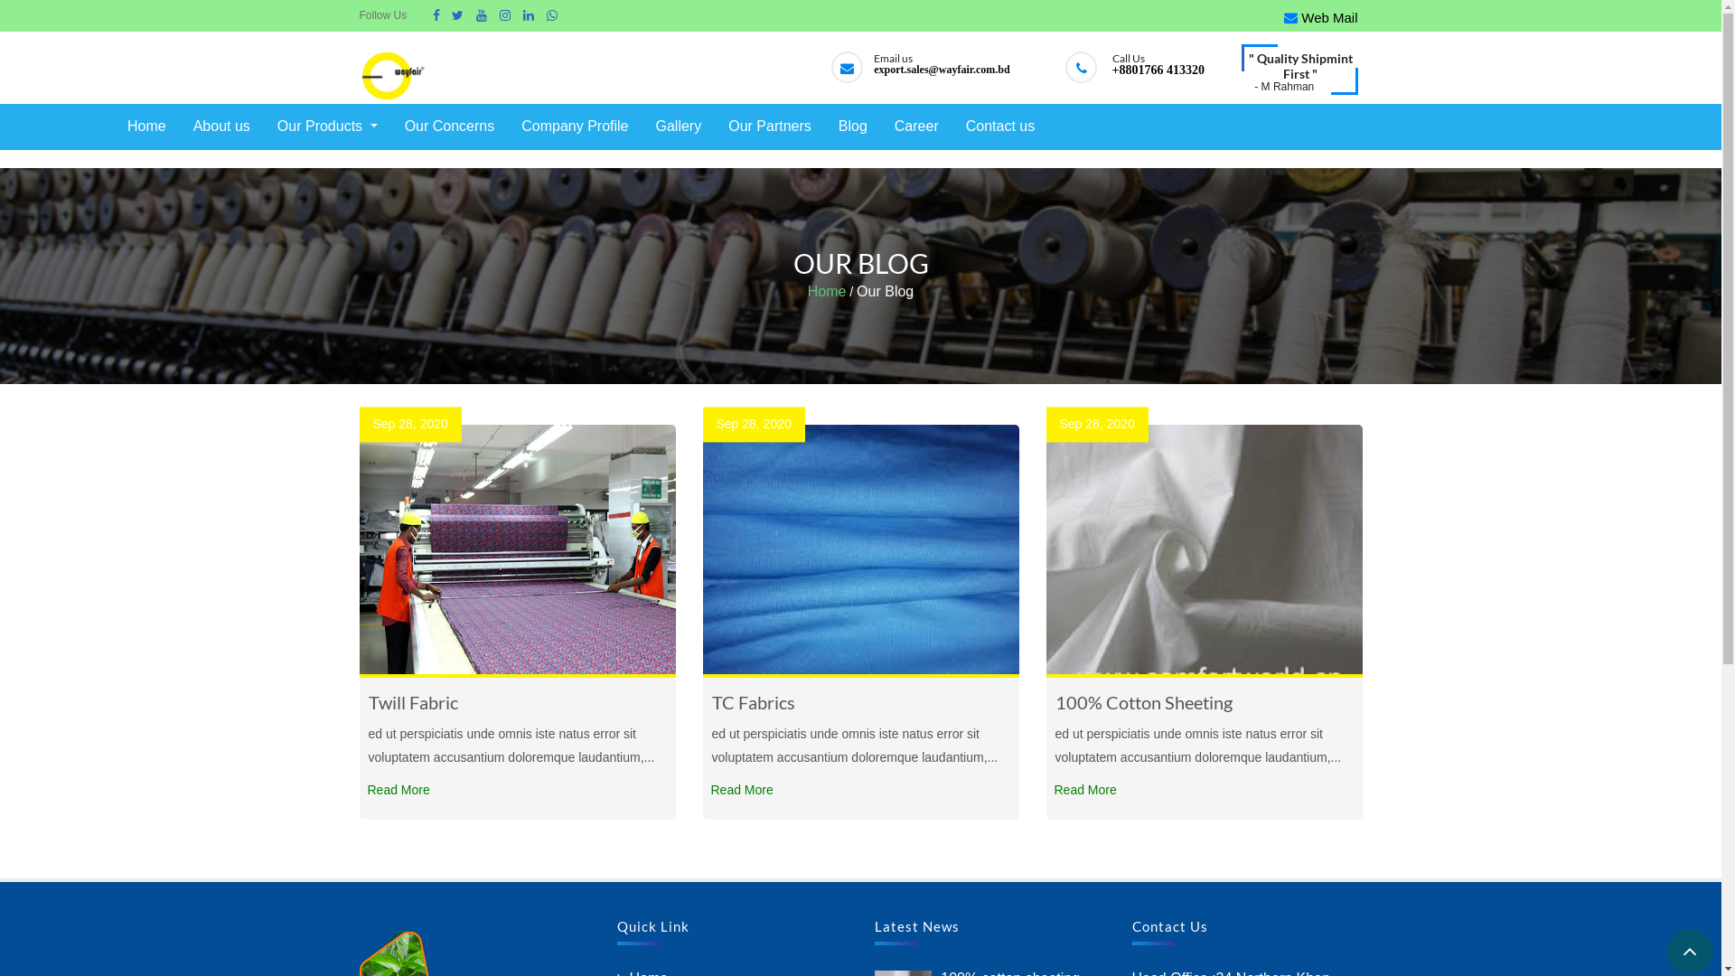 The height and width of the screenshot is (976, 1735). I want to click on Our Products, so click(327, 127).